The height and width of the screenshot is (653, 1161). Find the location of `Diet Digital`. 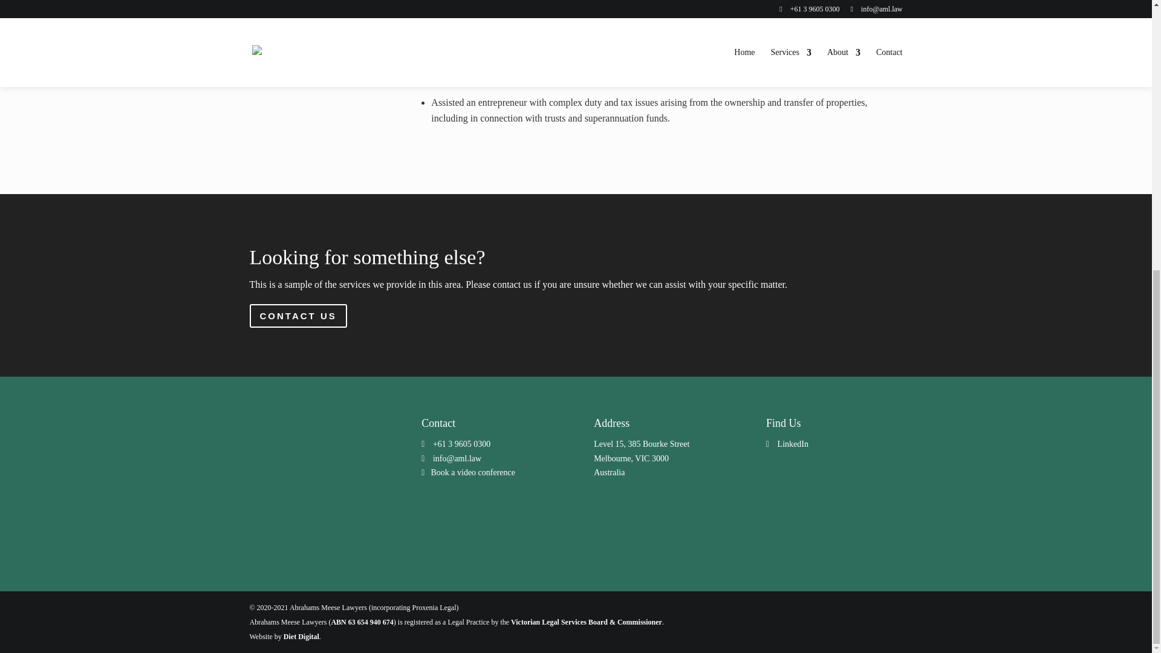

Diet Digital is located at coordinates (301, 636).